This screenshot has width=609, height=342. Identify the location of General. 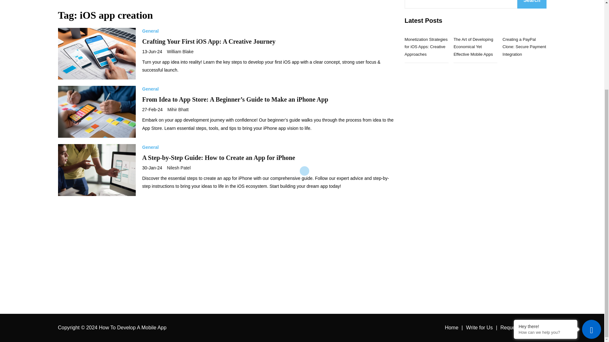
(150, 42).